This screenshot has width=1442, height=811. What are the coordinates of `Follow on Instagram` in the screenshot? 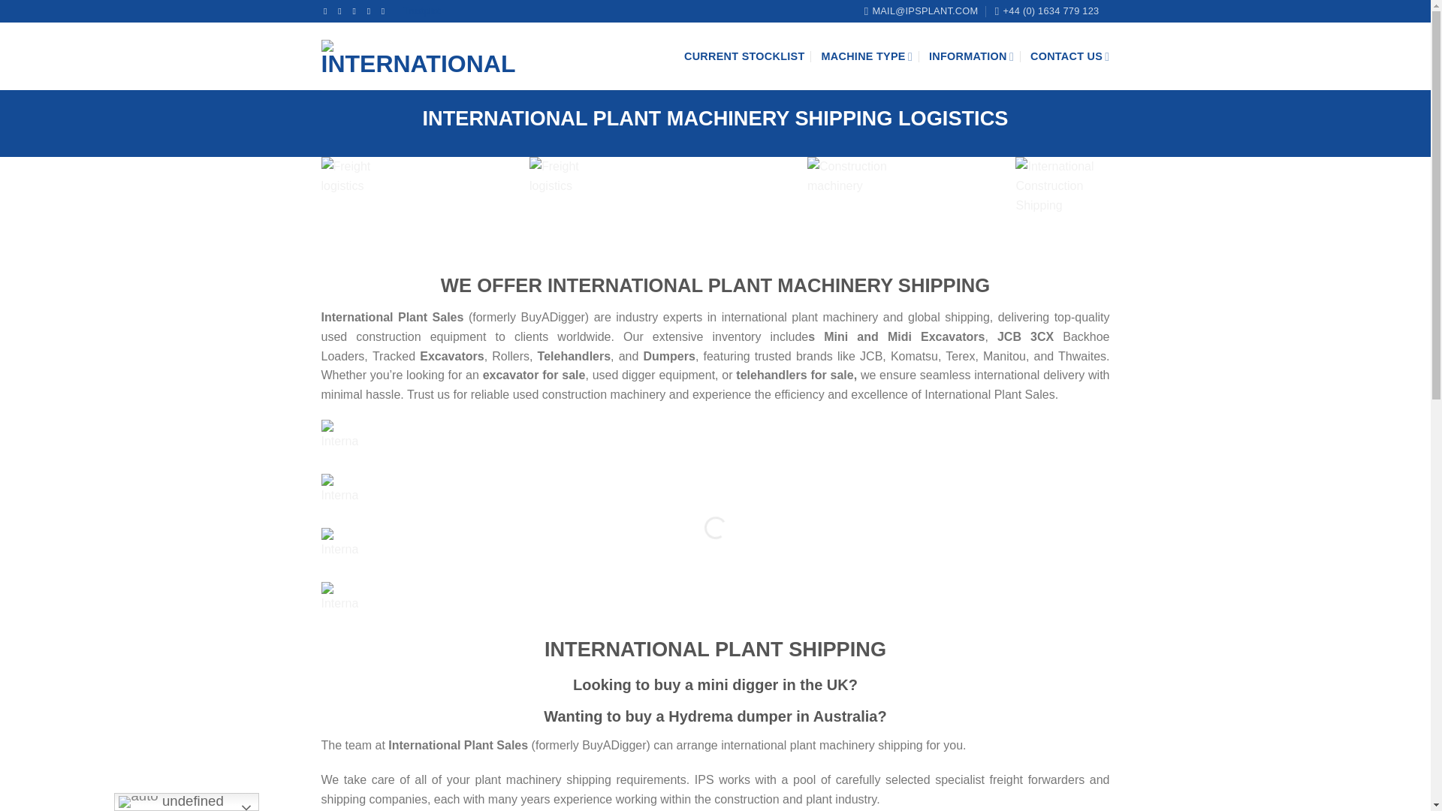 It's located at (342, 11).